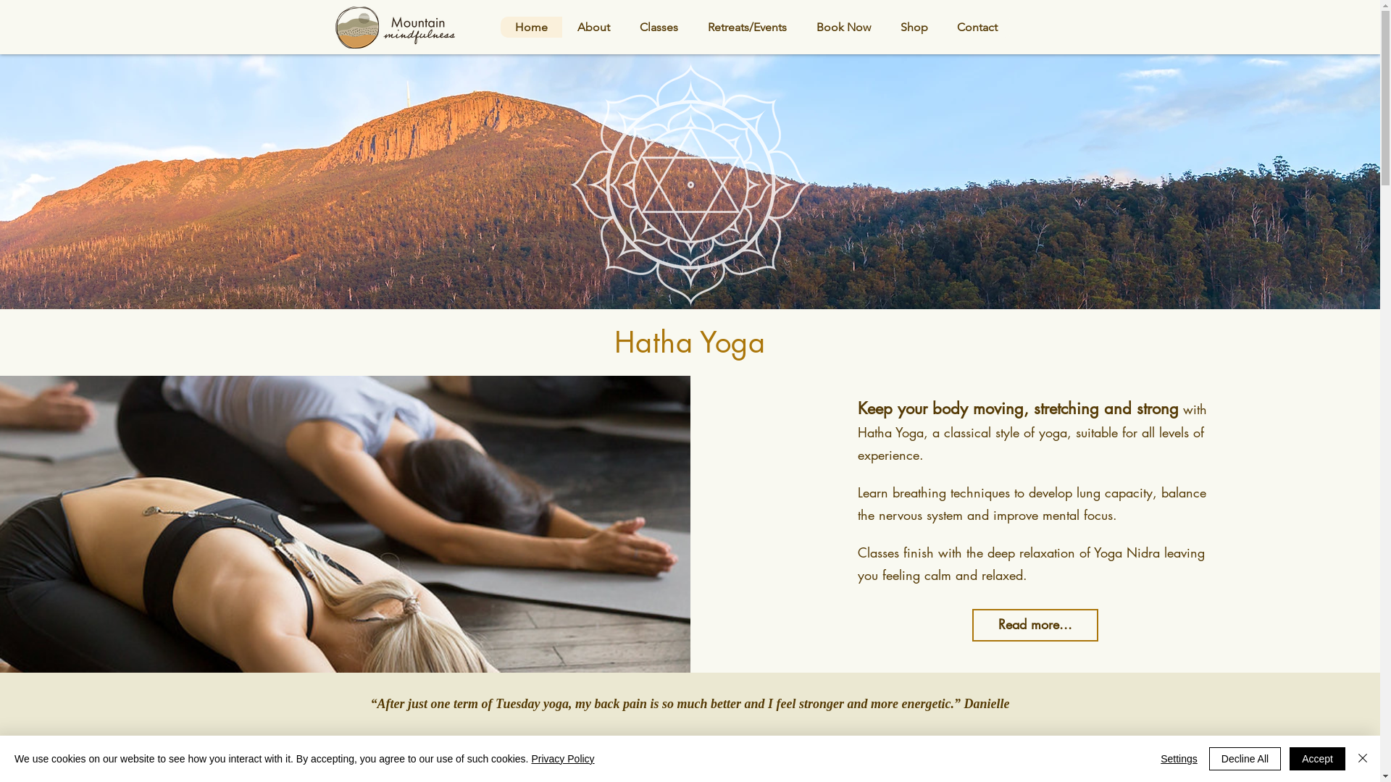 The height and width of the screenshot is (782, 1391). What do you see at coordinates (1317, 759) in the screenshot?
I see `Accept` at bounding box center [1317, 759].